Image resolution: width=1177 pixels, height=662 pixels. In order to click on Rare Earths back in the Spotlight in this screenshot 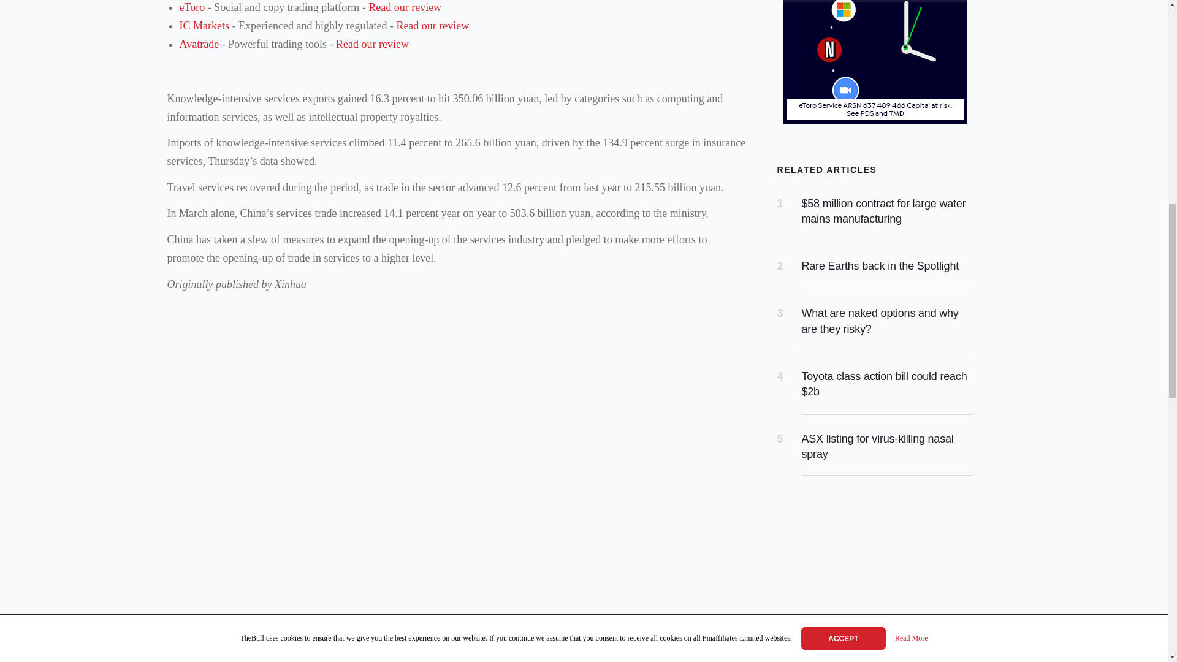, I will do `click(880, 266)`.